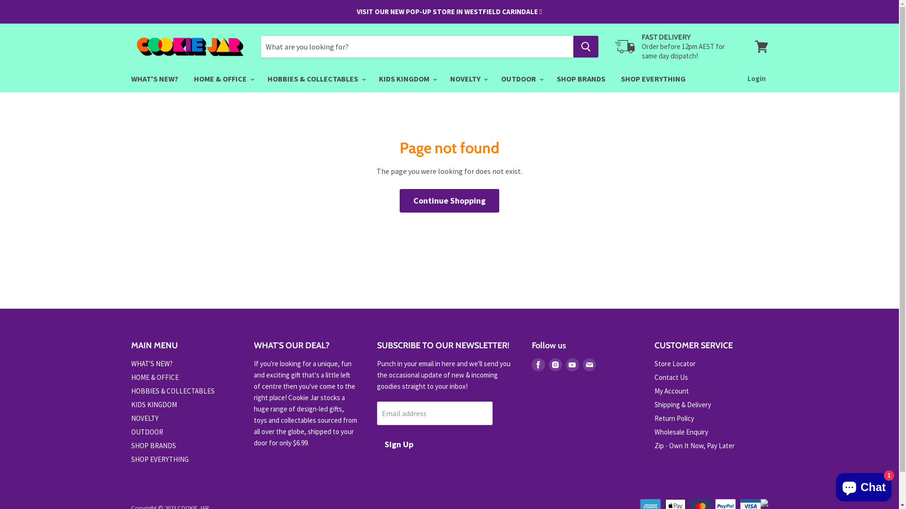 The width and height of the screenshot is (906, 509). Describe the element at coordinates (152, 364) in the screenshot. I see `WHAT'S NEW?` at that location.